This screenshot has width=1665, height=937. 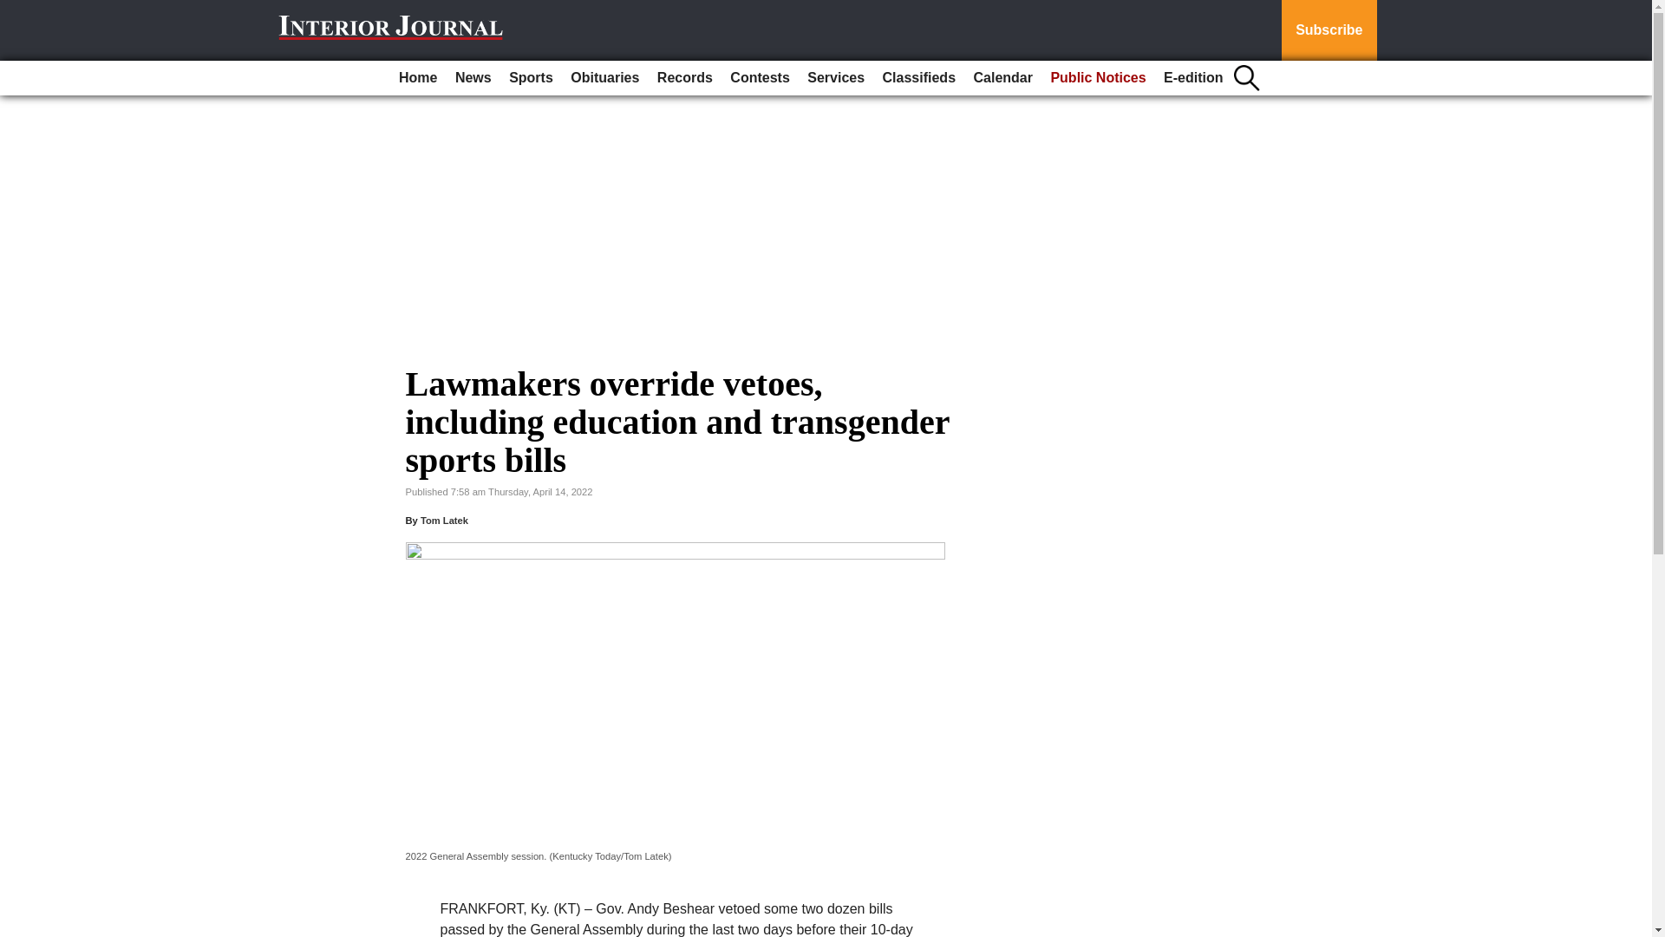 What do you see at coordinates (1098, 78) in the screenshot?
I see `Public Notices` at bounding box center [1098, 78].